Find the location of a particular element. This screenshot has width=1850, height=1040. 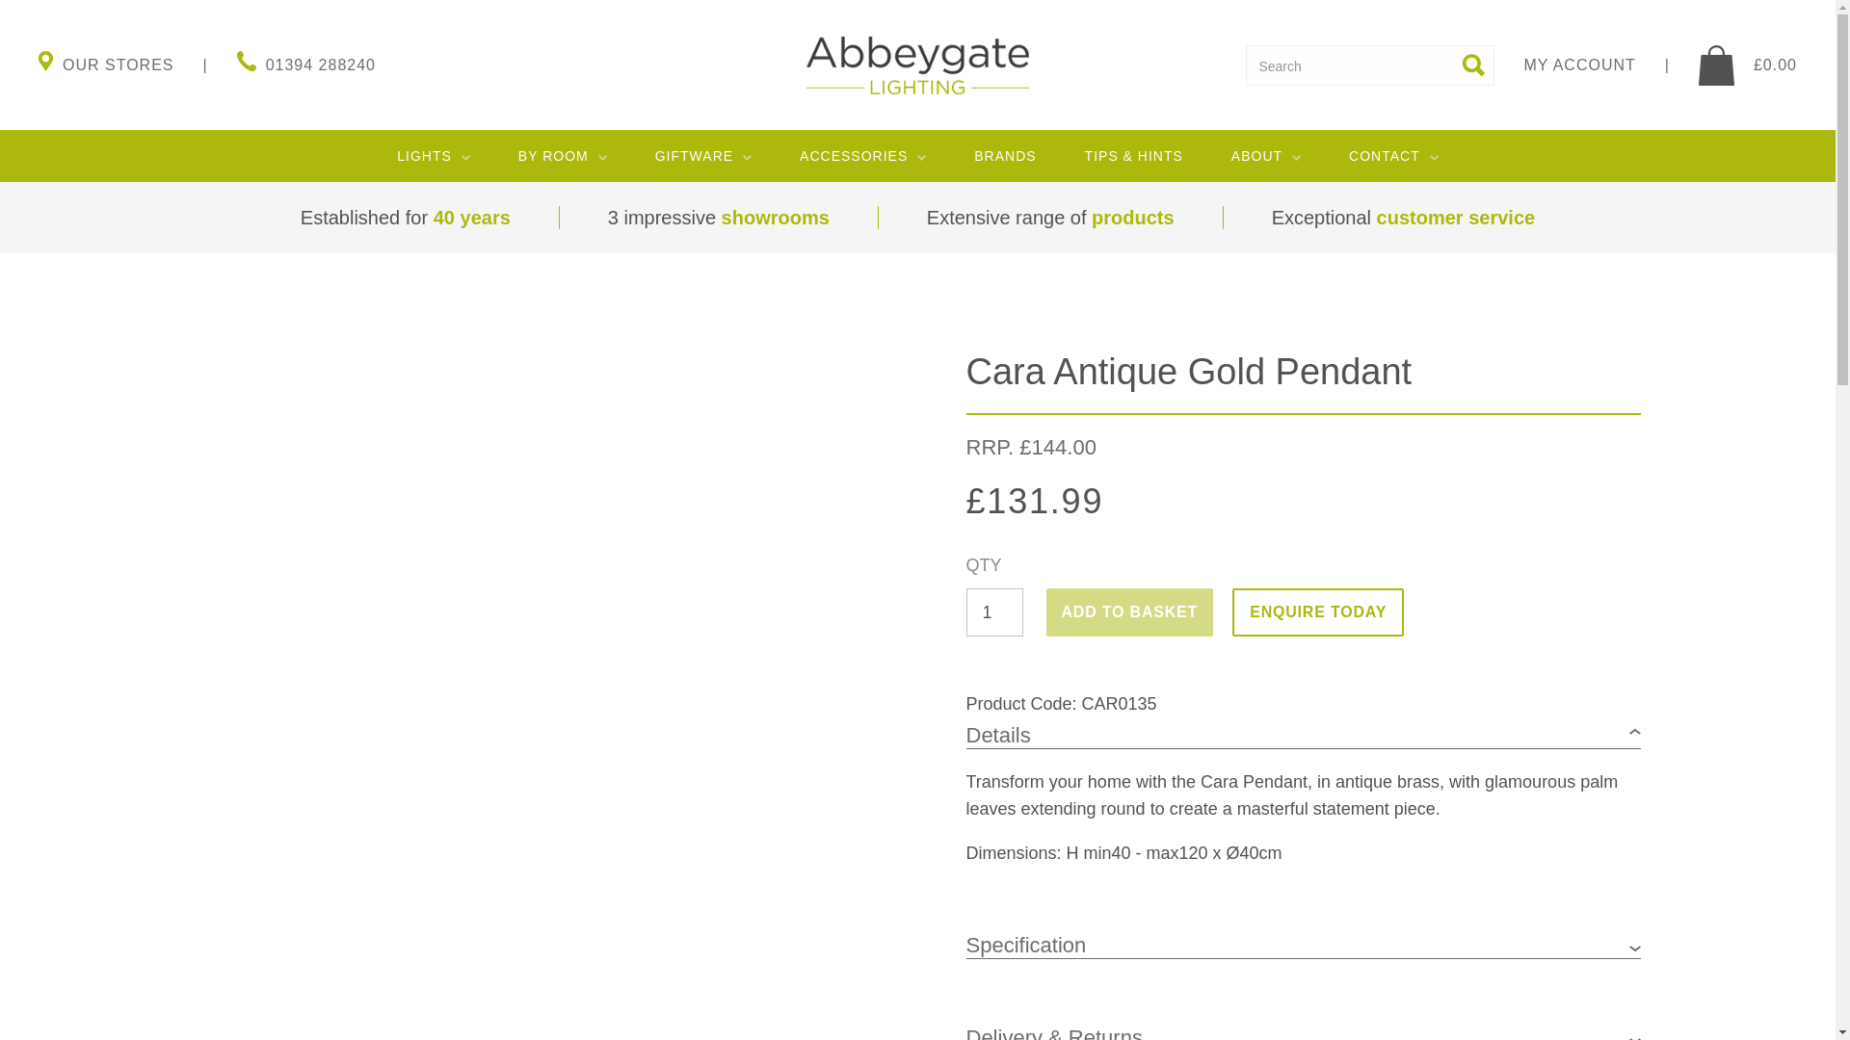

OUR STORES is located at coordinates (137, 64).